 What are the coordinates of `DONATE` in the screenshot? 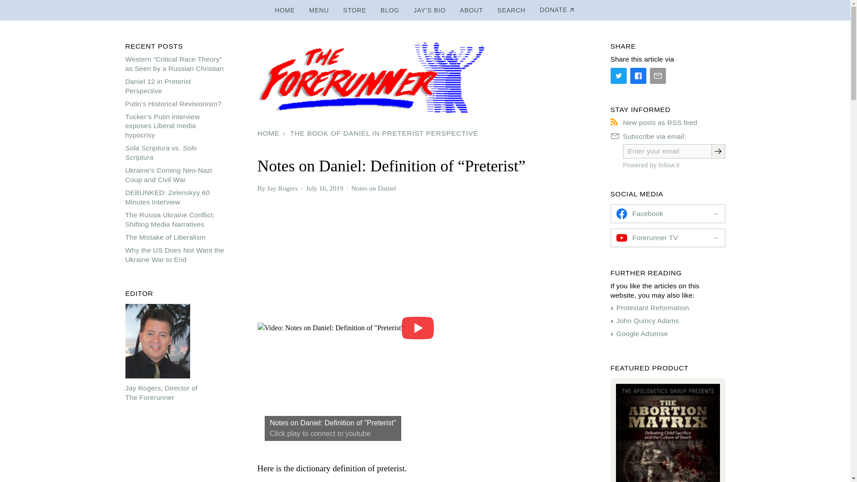 It's located at (557, 10).